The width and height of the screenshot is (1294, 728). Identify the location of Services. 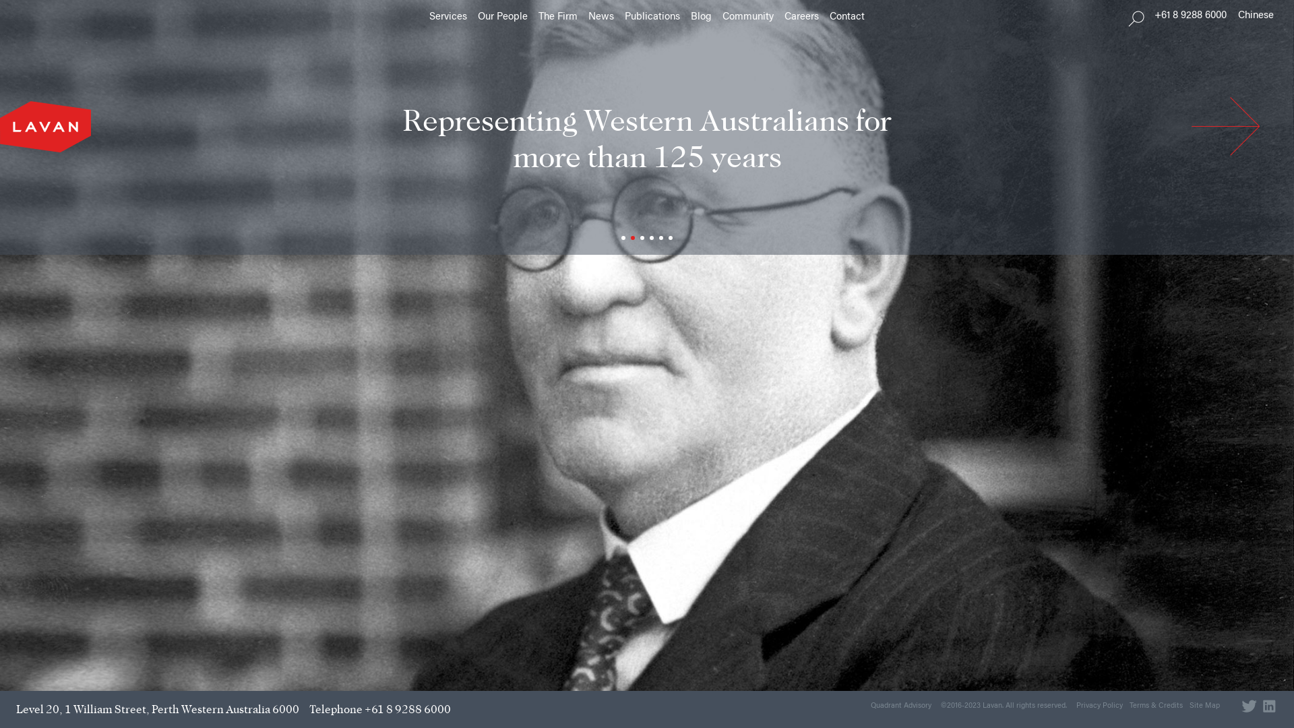
(448, 18).